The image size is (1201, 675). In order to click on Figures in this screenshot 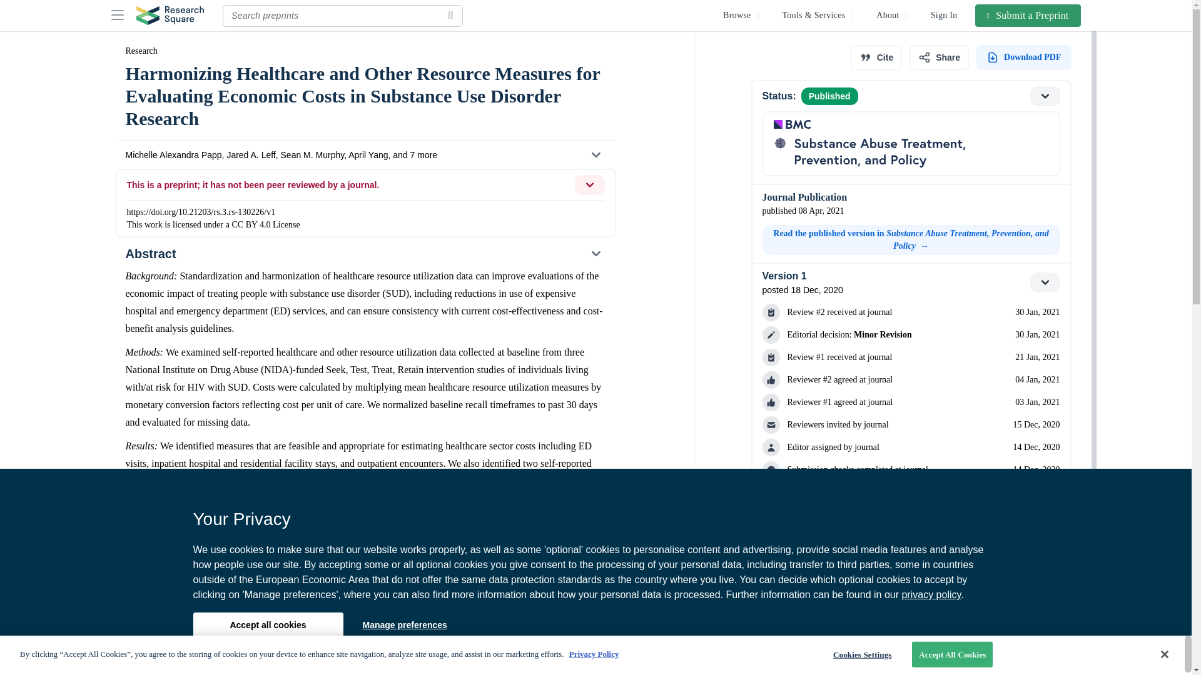, I will do `click(365, 642)`.